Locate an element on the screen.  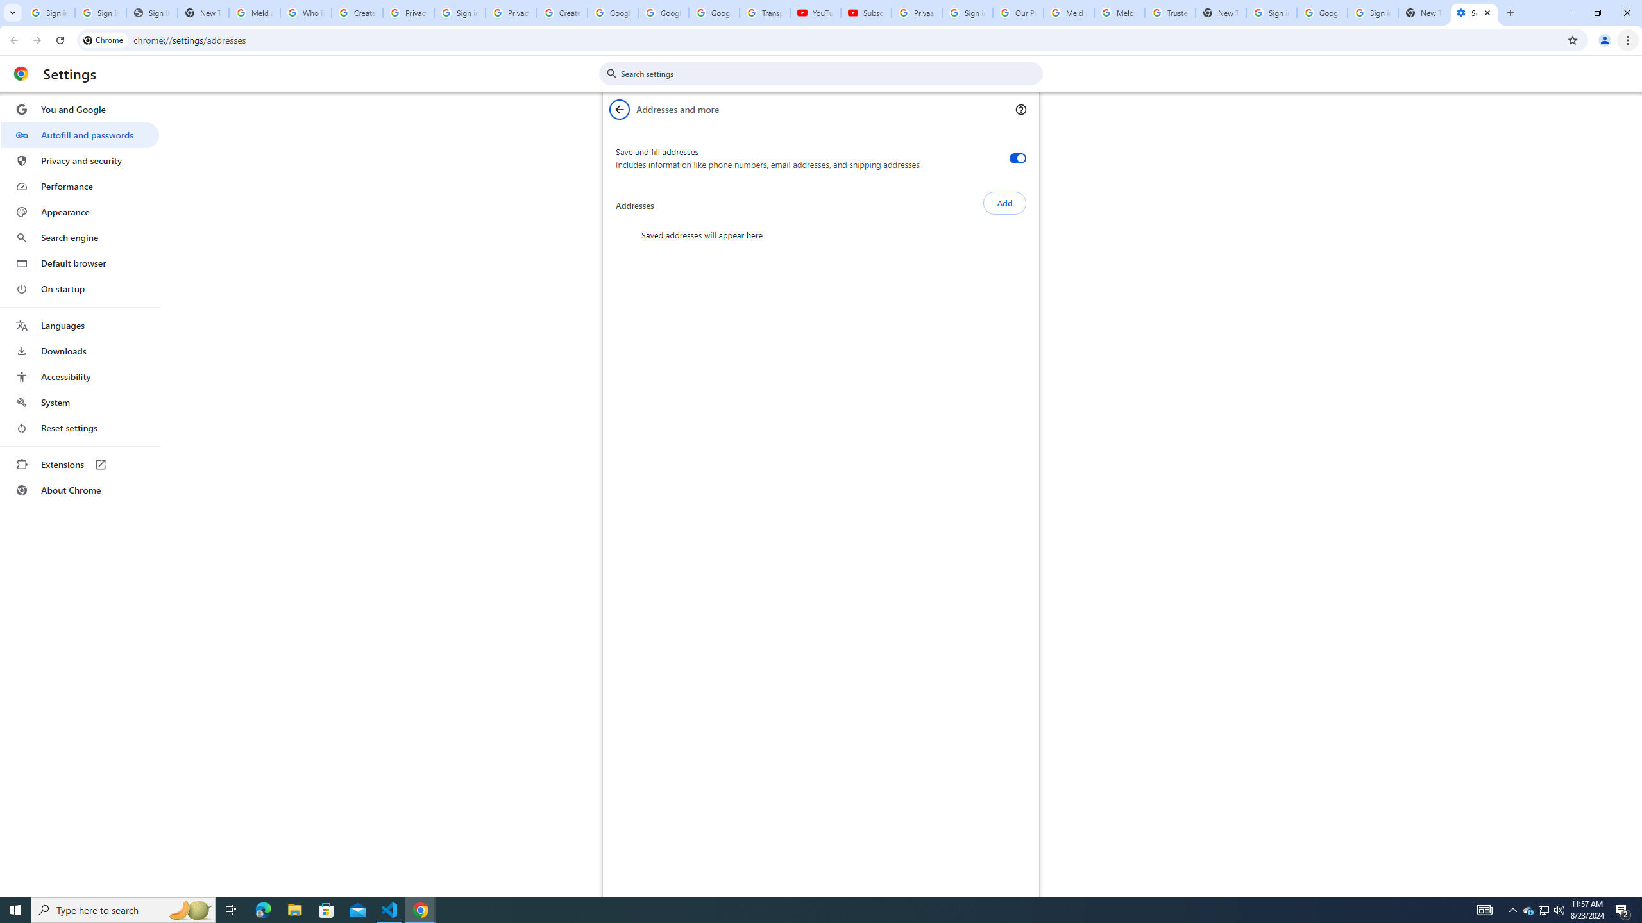
About Chrome is located at coordinates (80, 490).